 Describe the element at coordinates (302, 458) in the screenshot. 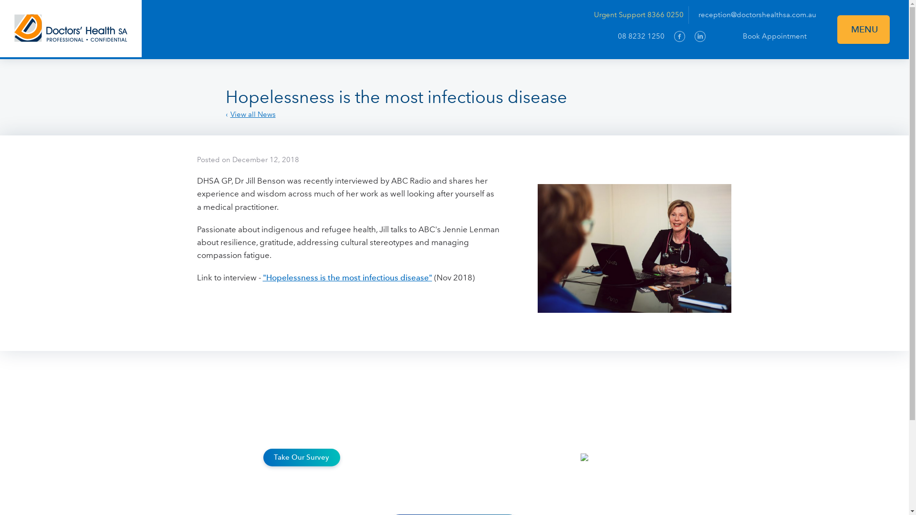

I see `Take Our Survey` at that location.